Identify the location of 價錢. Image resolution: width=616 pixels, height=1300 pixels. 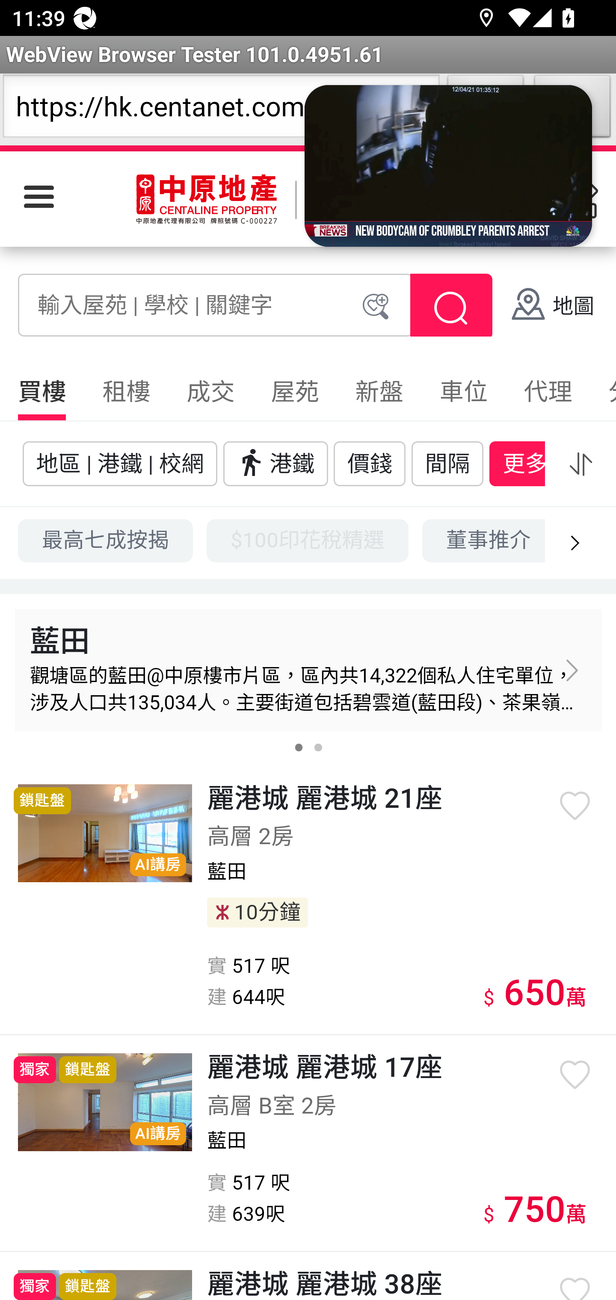
(370, 463).